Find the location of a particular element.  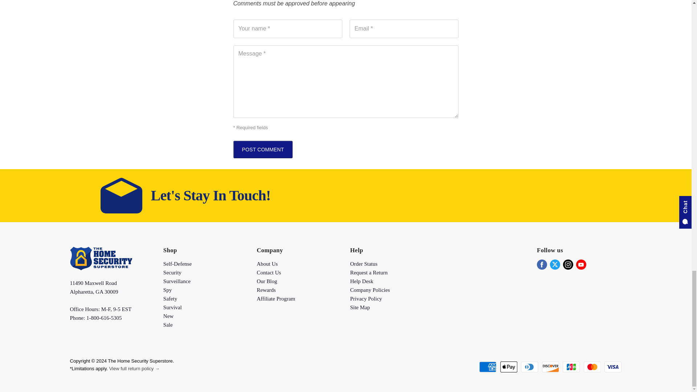

The Home Security Superstore is located at coordinates (101, 269).